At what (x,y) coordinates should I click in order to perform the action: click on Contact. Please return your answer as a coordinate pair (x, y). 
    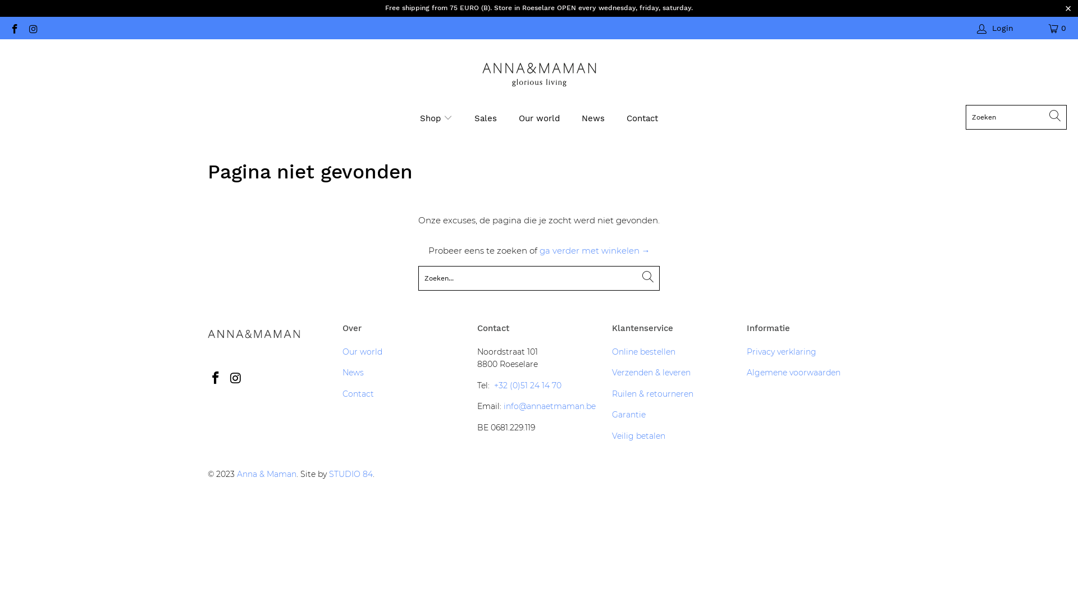
    Looking at the image, I should click on (642, 118).